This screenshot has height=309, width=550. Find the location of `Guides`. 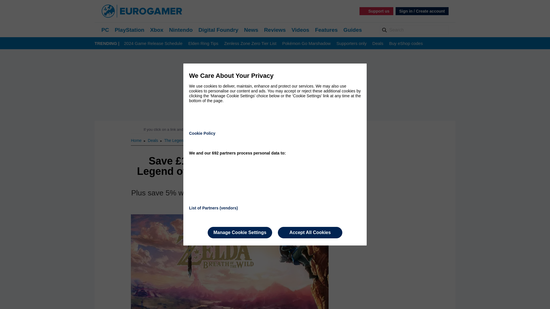

Guides is located at coordinates (352, 30).